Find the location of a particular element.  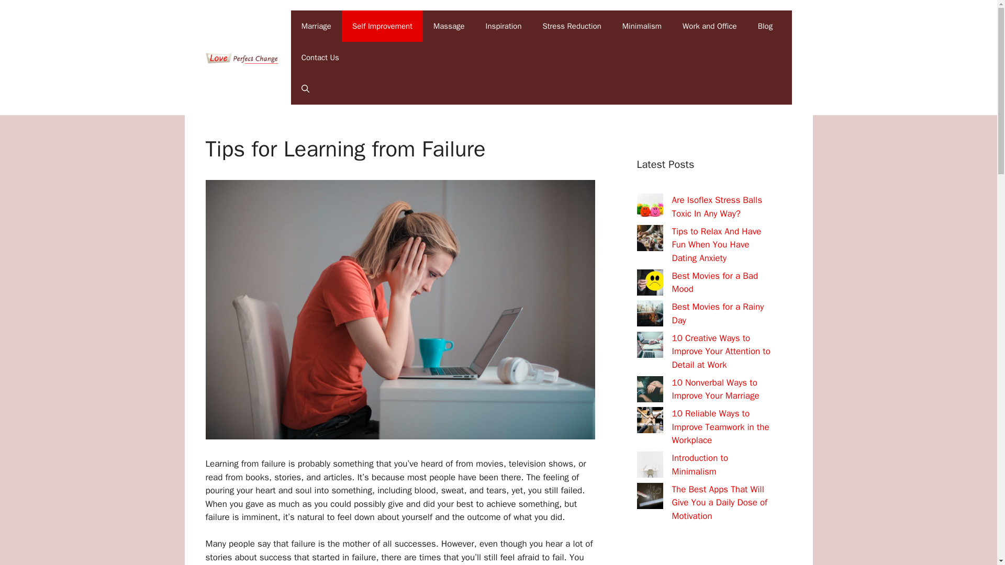

Inspiration is located at coordinates (504, 26).